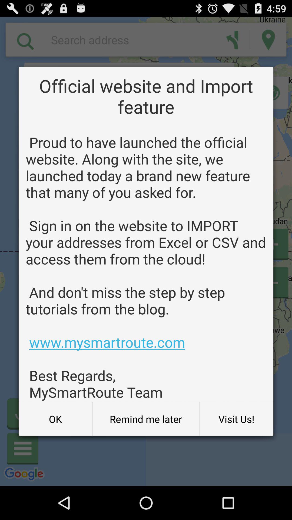 The image size is (292, 520). What do you see at coordinates (236, 419) in the screenshot?
I see `press item below proud to have app` at bounding box center [236, 419].